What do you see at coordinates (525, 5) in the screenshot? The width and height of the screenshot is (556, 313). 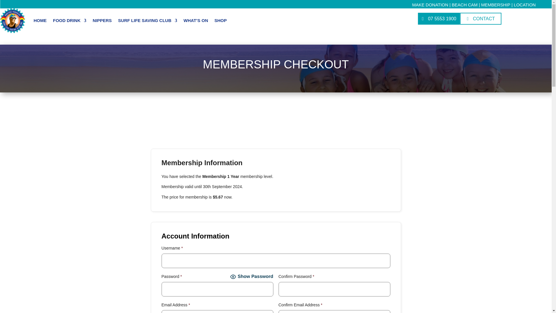 I see `LOCATION` at bounding box center [525, 5].